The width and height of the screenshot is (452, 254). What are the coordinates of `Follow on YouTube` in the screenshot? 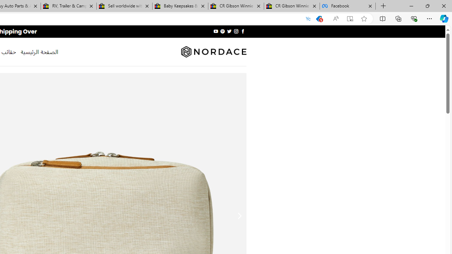 It's located at (216, 31).